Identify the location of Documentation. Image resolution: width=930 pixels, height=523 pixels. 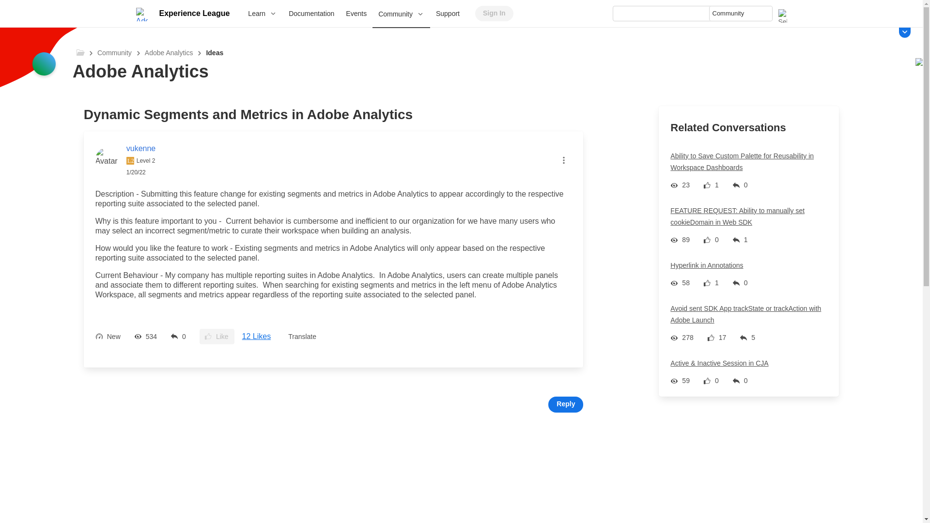
(311, 14).